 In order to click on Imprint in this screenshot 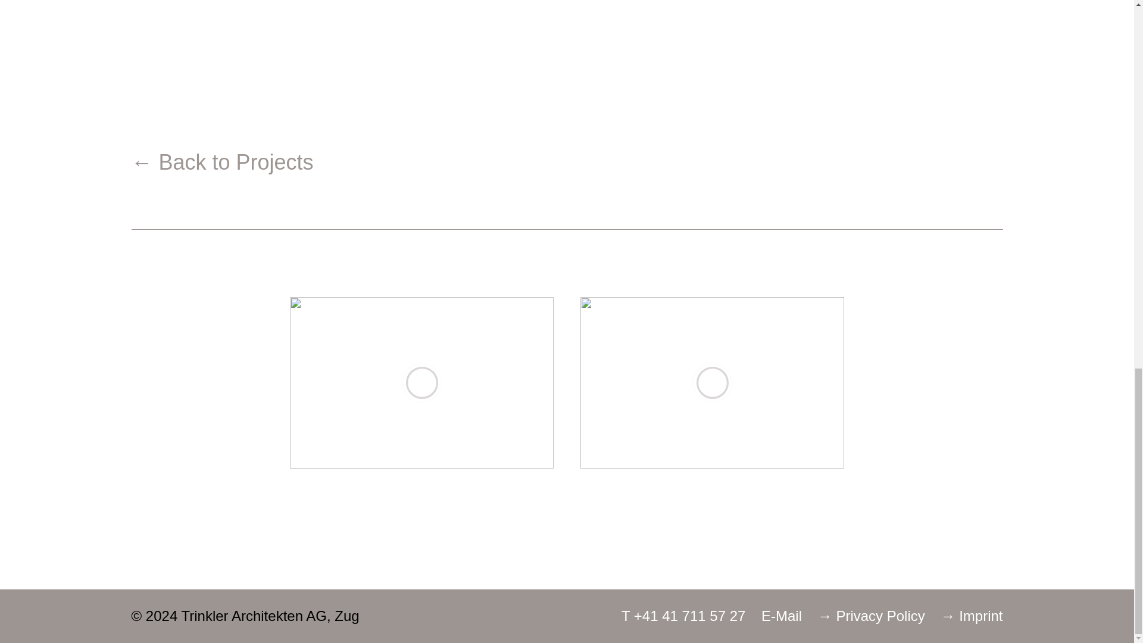, I will do `click(972, 616)`.